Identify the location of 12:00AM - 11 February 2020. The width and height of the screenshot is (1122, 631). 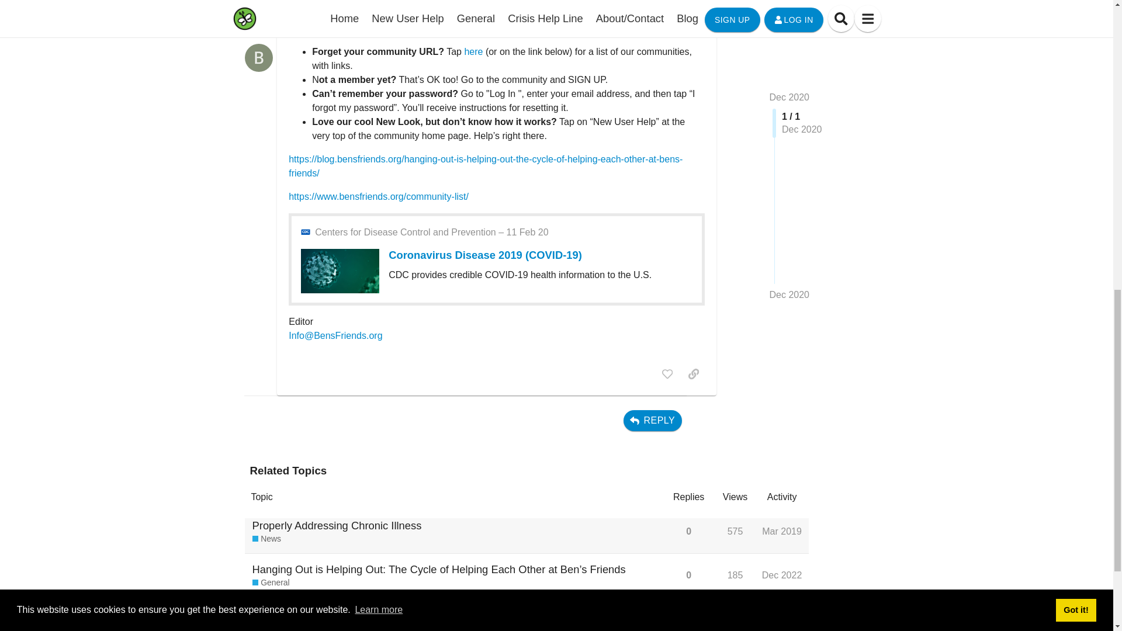
(431, 233).